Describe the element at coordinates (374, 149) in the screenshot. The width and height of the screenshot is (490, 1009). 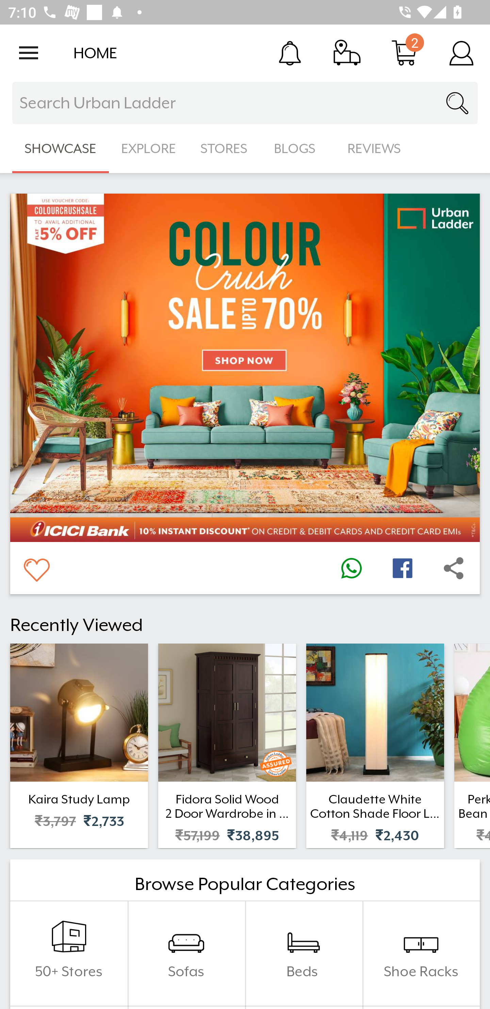
I see `REVIEWS` at that location.